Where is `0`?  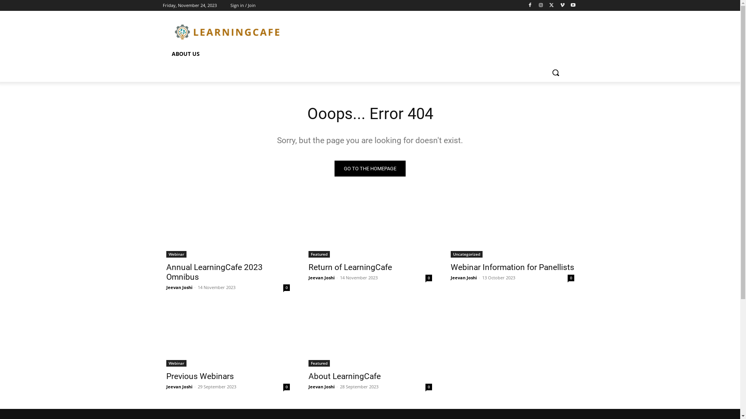
0 is located at coordinates (286, 288).